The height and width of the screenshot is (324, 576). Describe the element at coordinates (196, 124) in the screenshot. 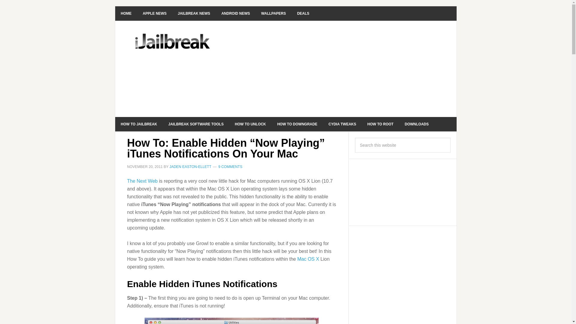

I see `Jailbreak Software And Tools` at that location.